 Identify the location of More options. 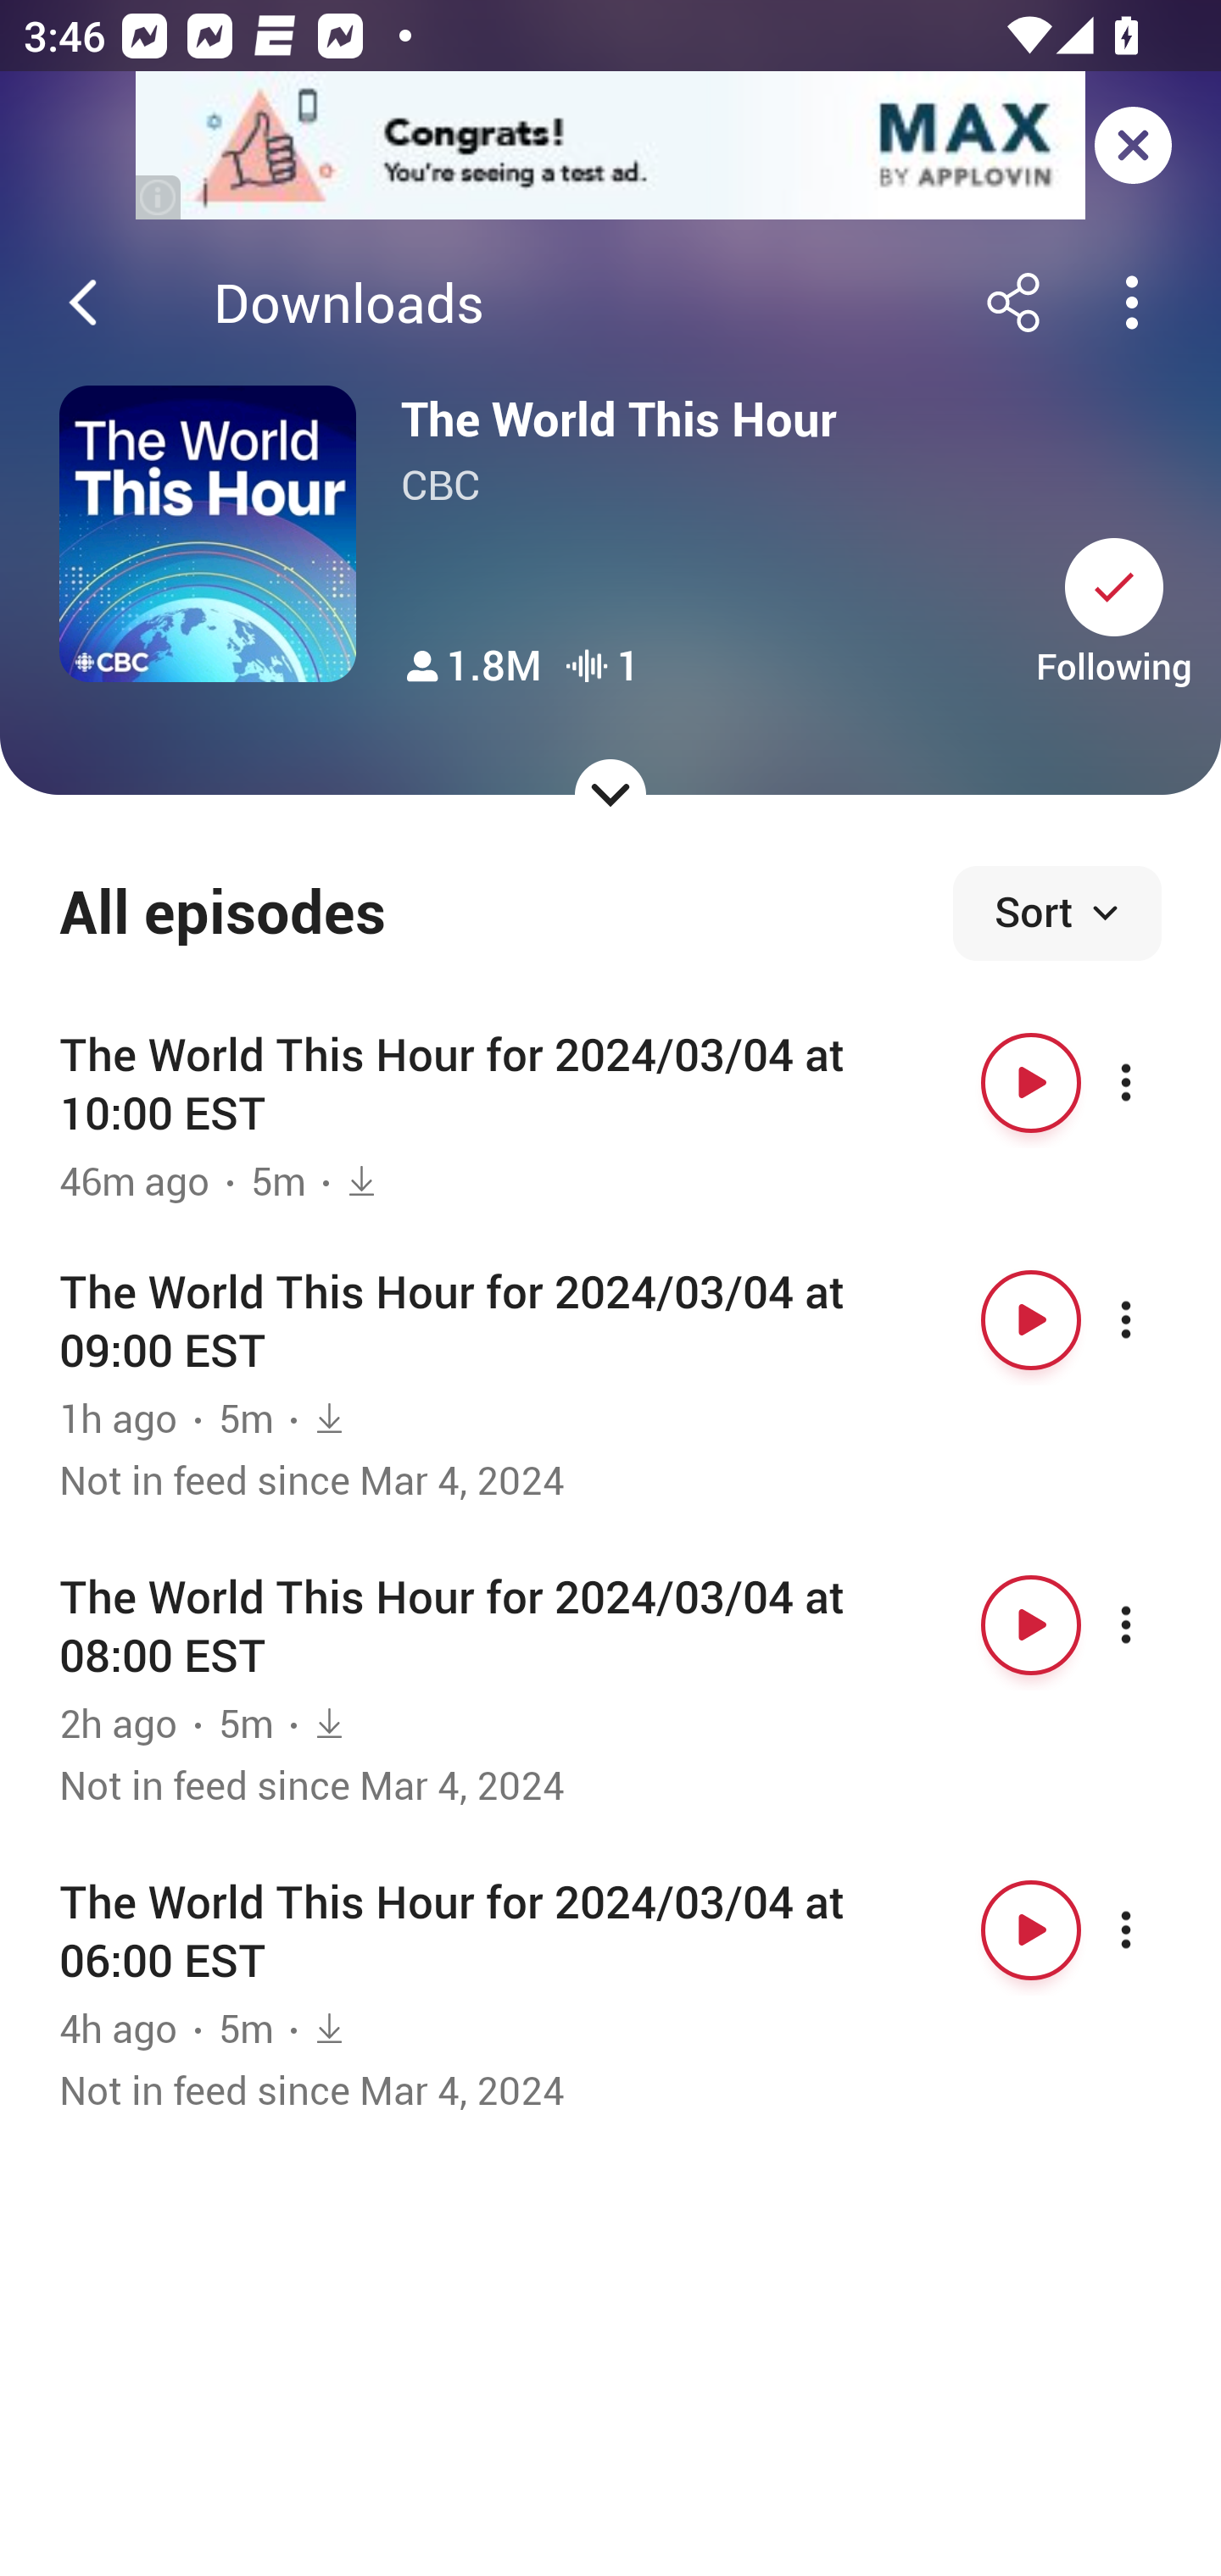
(1155, 1083).